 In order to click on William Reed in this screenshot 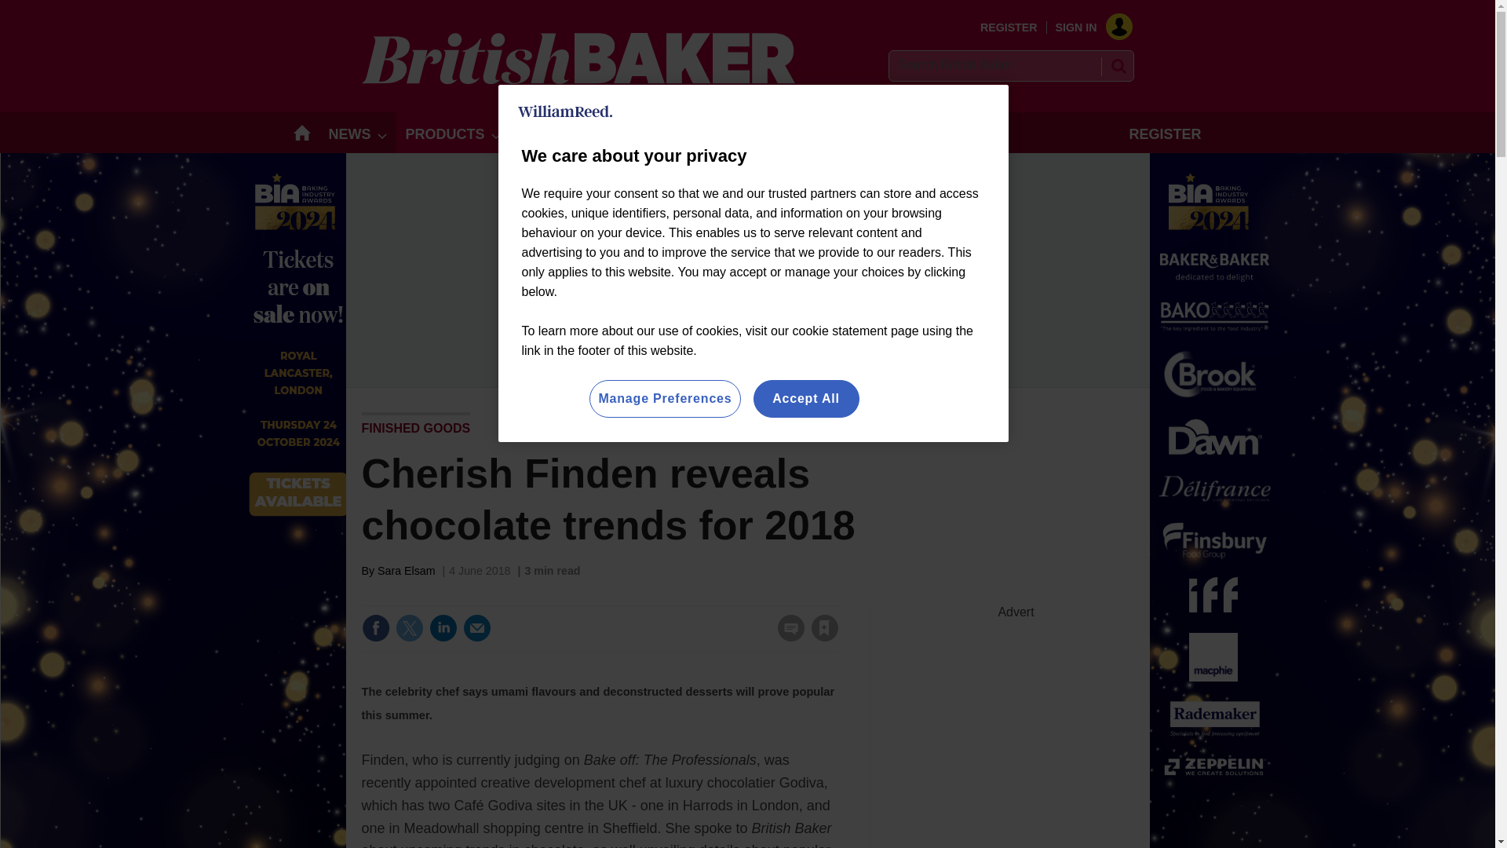, I will do `click(565, 111)`.